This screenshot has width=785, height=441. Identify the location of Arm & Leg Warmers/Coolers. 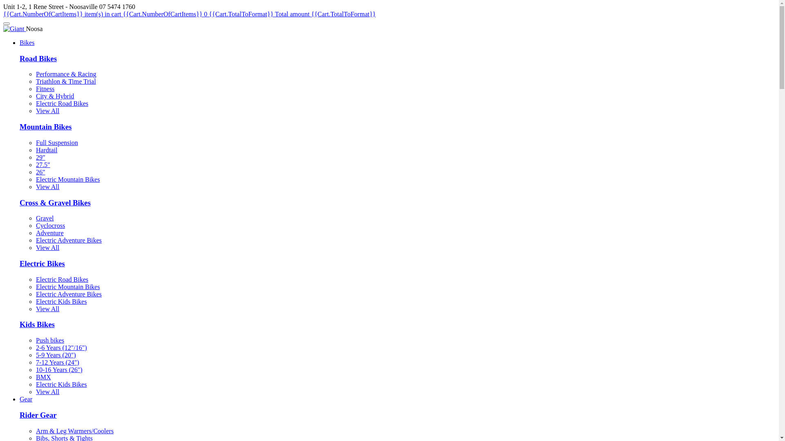
(75, 431).